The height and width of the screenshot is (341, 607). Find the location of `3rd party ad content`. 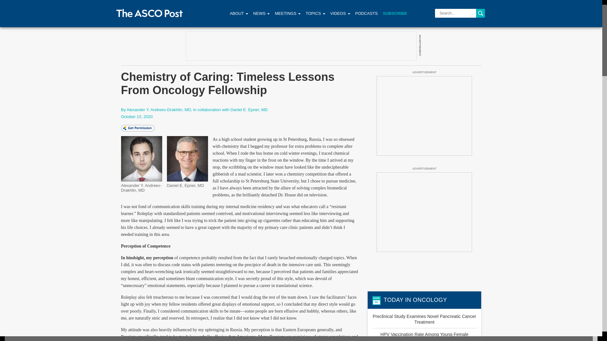

3rd party ad content is located at coordinates (424, 212).